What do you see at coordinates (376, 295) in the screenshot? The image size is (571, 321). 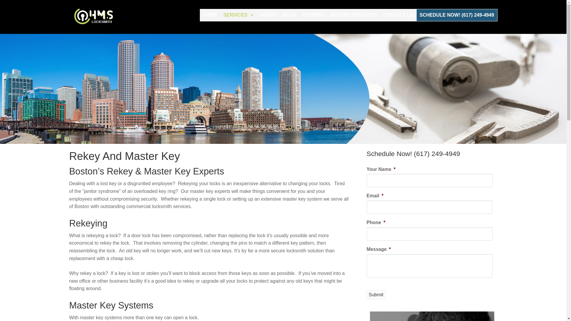 I see `Submit` at bounding box center [376, 295].